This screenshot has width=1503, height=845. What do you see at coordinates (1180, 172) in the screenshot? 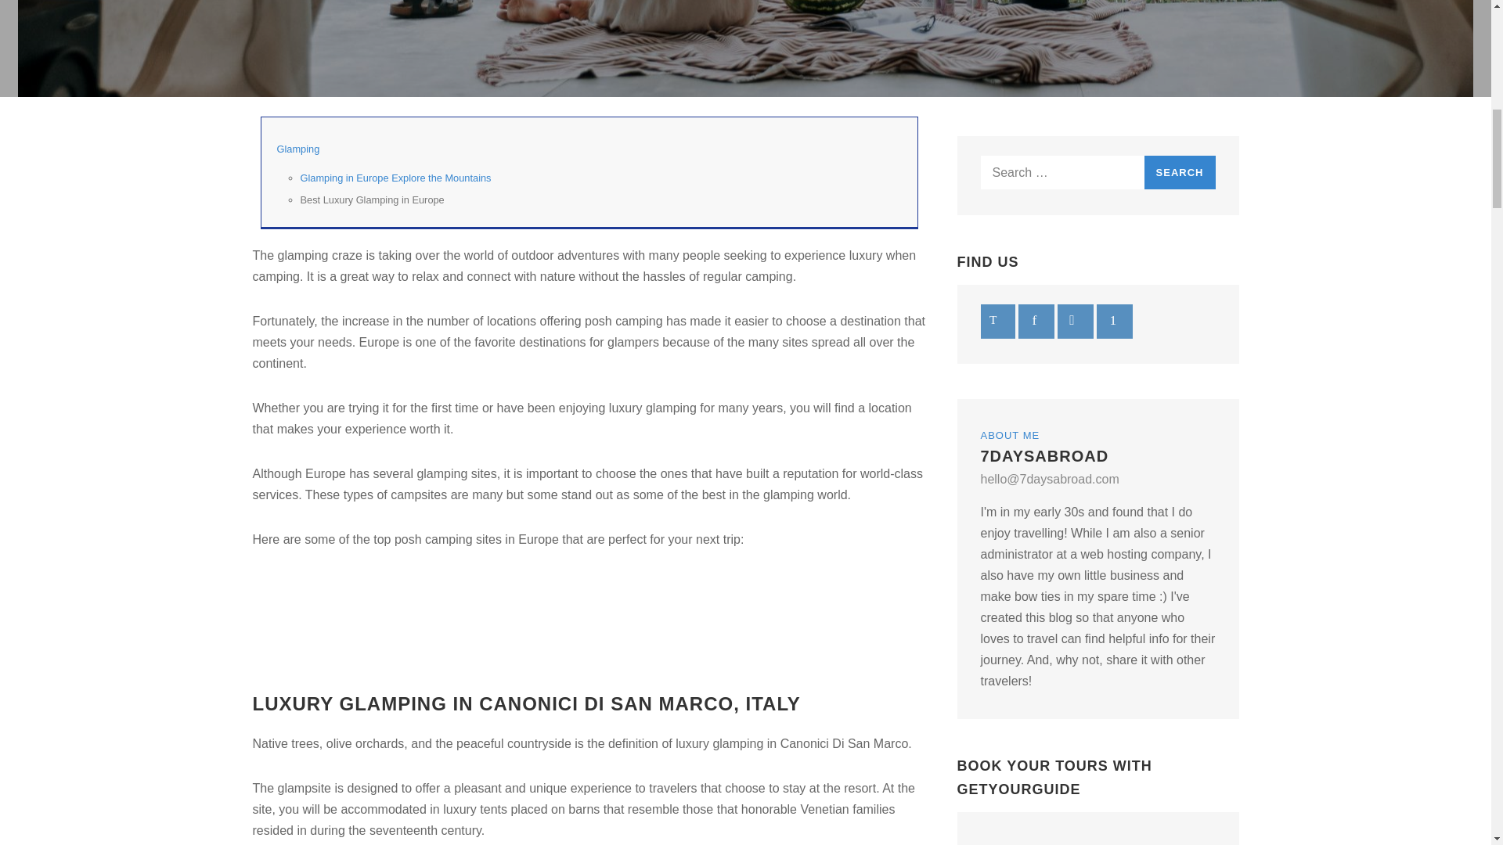
I see `Search` at bounding box center [1180, 172].